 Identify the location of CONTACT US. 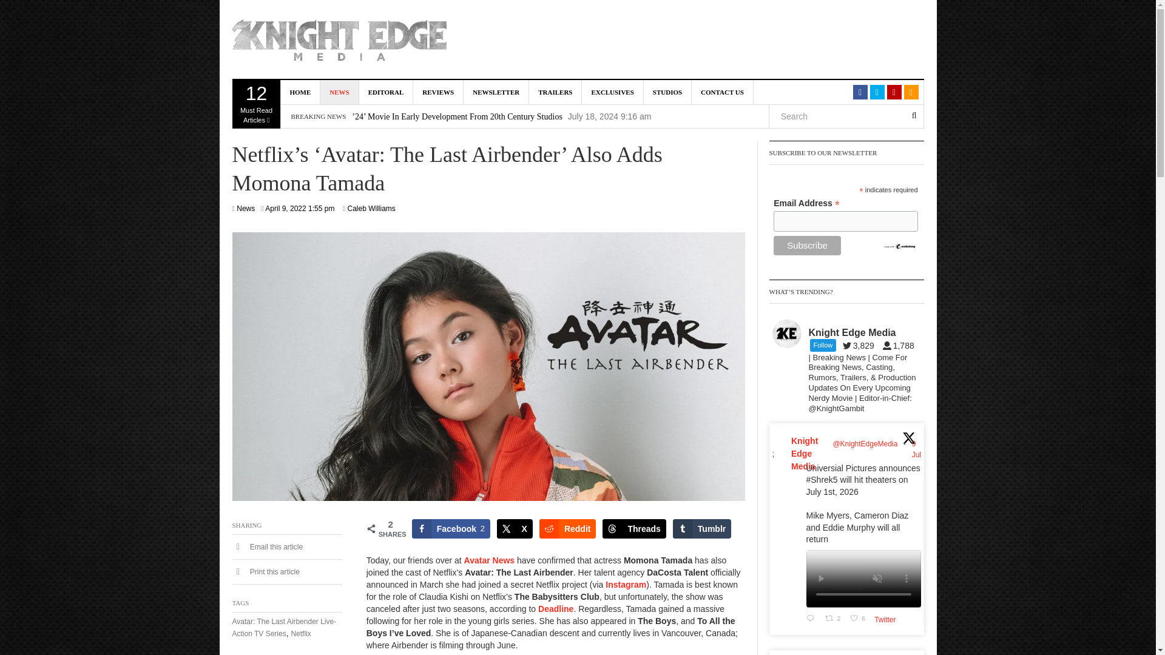
(723, 92).